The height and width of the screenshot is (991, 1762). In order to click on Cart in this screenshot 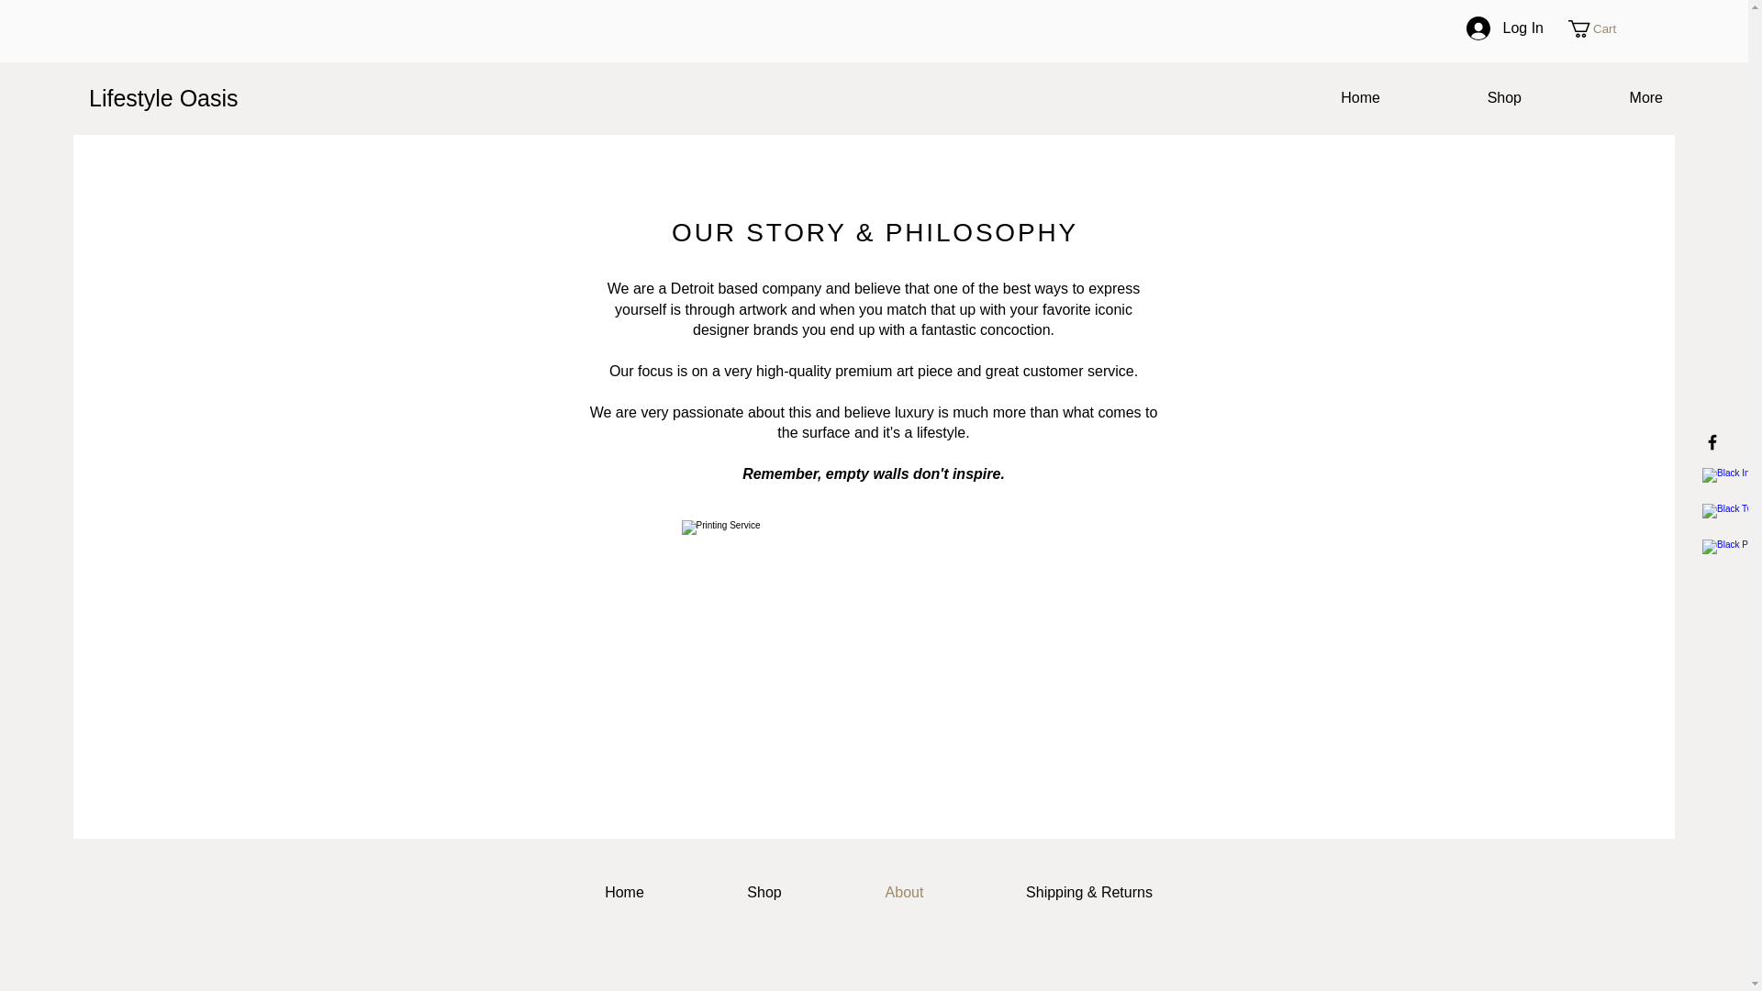, I will do `click(1600, 28)`.